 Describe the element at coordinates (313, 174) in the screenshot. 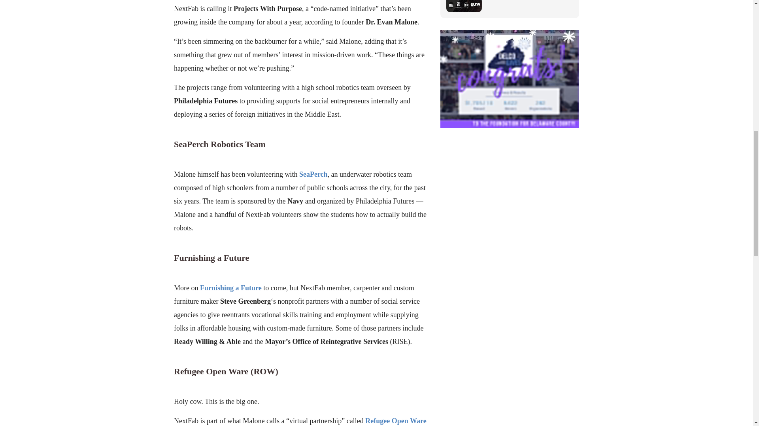

I see `SeaPerch` at that location.